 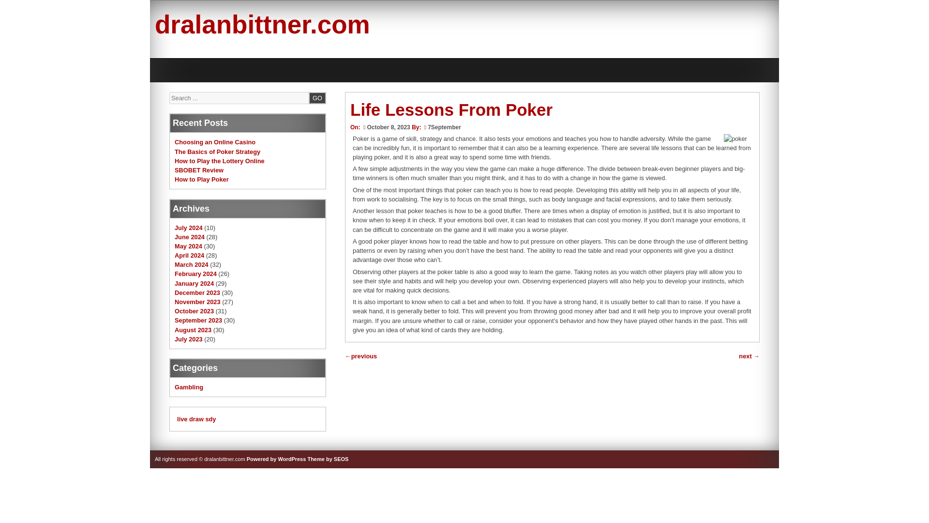 I want to click on 7September, so click(x=444, y=127).